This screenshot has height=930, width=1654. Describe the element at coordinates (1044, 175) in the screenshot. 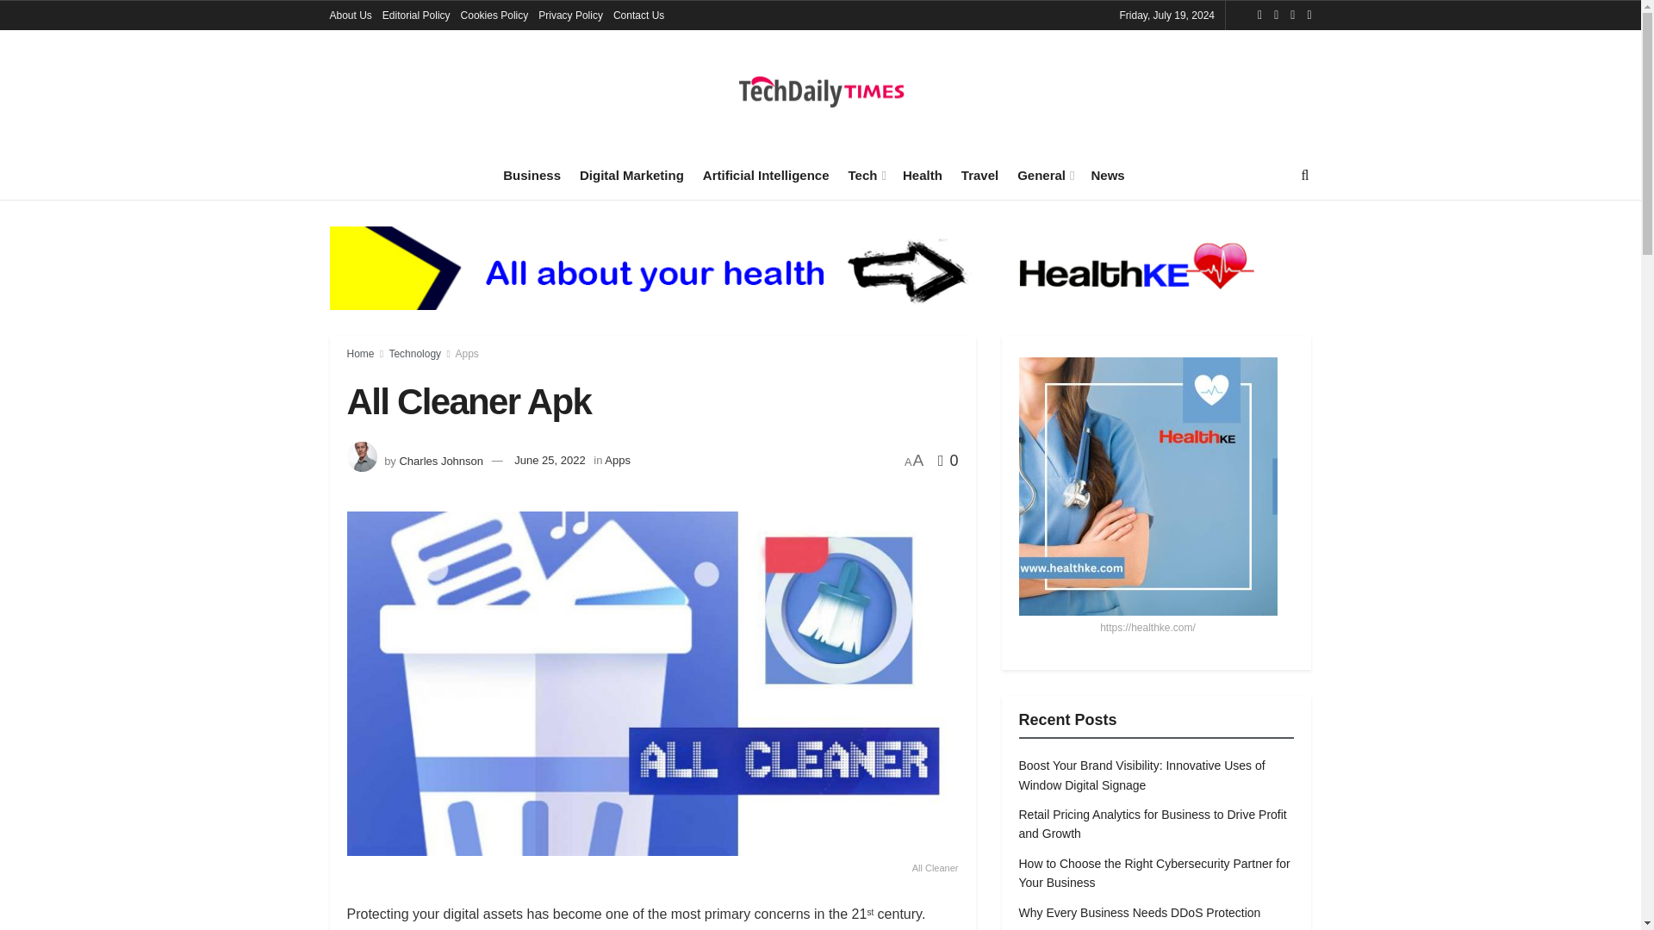

I see `General` at that location.